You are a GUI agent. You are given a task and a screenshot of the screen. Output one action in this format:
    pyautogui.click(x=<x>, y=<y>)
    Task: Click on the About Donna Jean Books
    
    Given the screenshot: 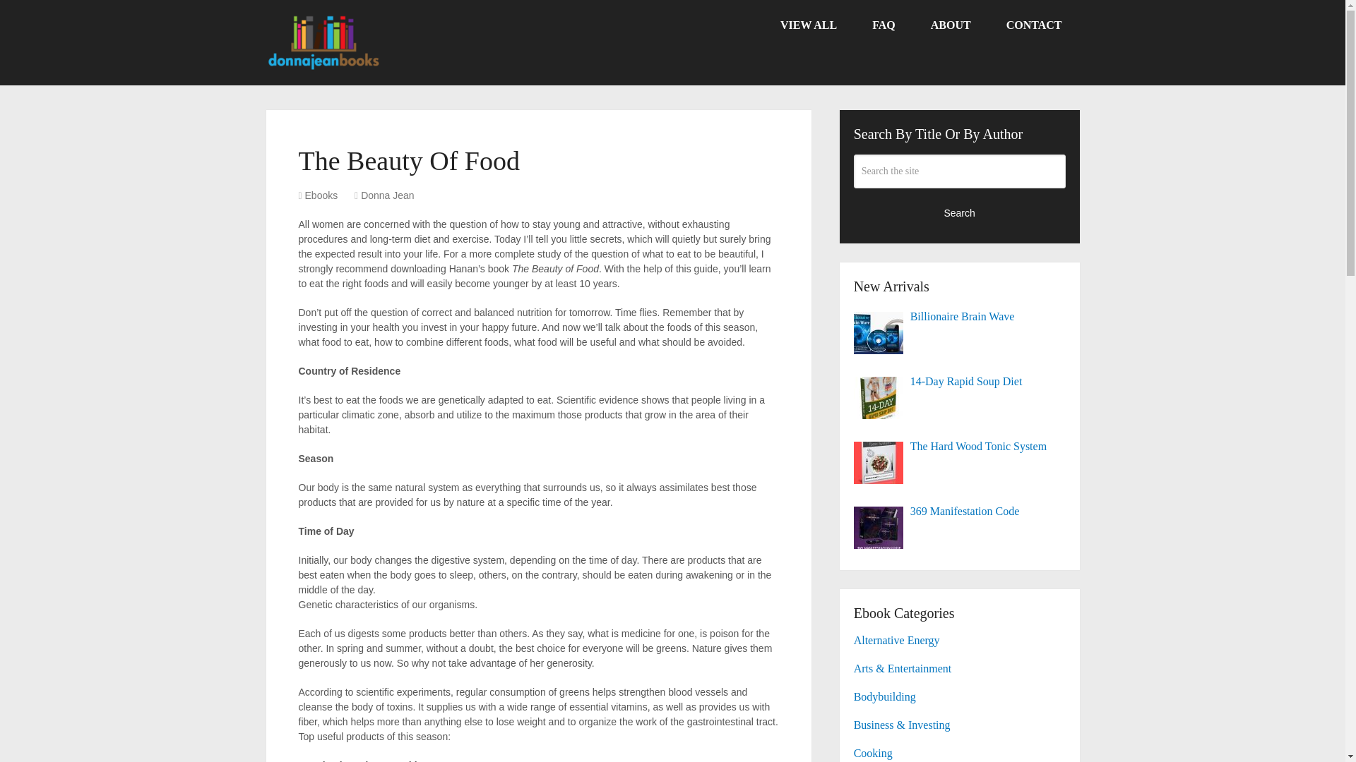 What is the action you would take?
    pyautogui.click(x=951, y=25)
    